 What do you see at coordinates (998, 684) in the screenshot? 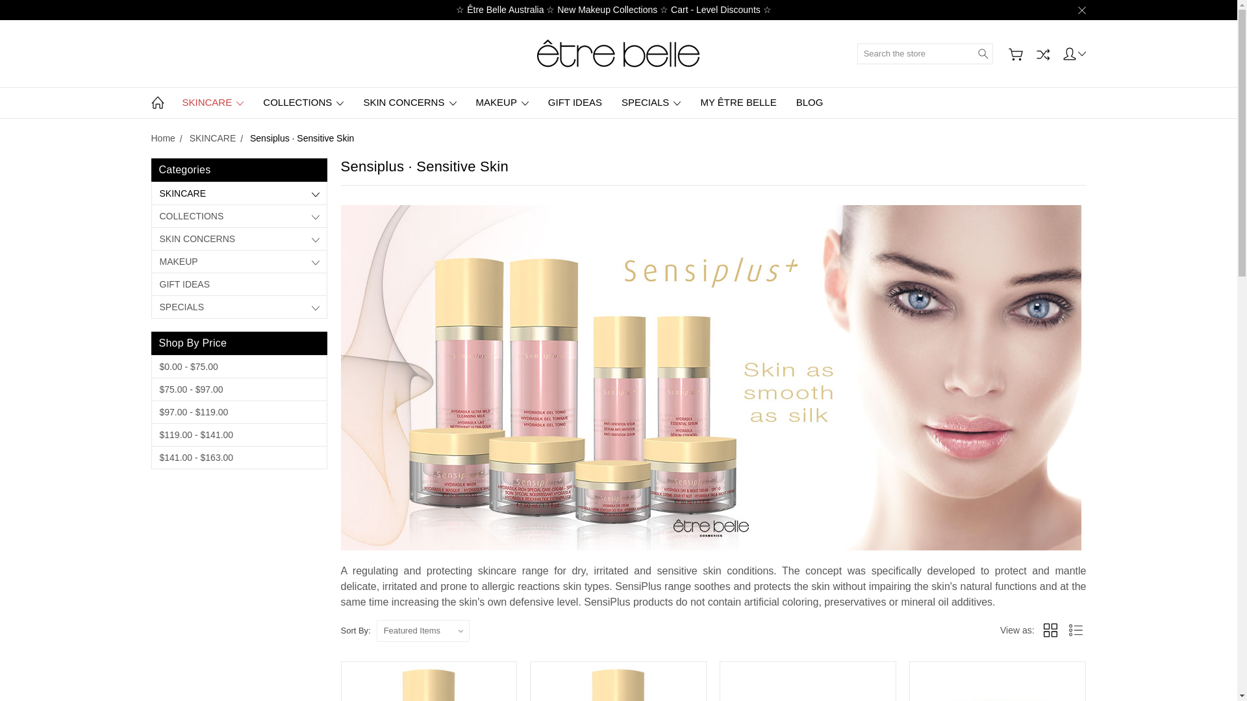
I see `rich cream for sensitive skin` at bounding box center [998, 684].